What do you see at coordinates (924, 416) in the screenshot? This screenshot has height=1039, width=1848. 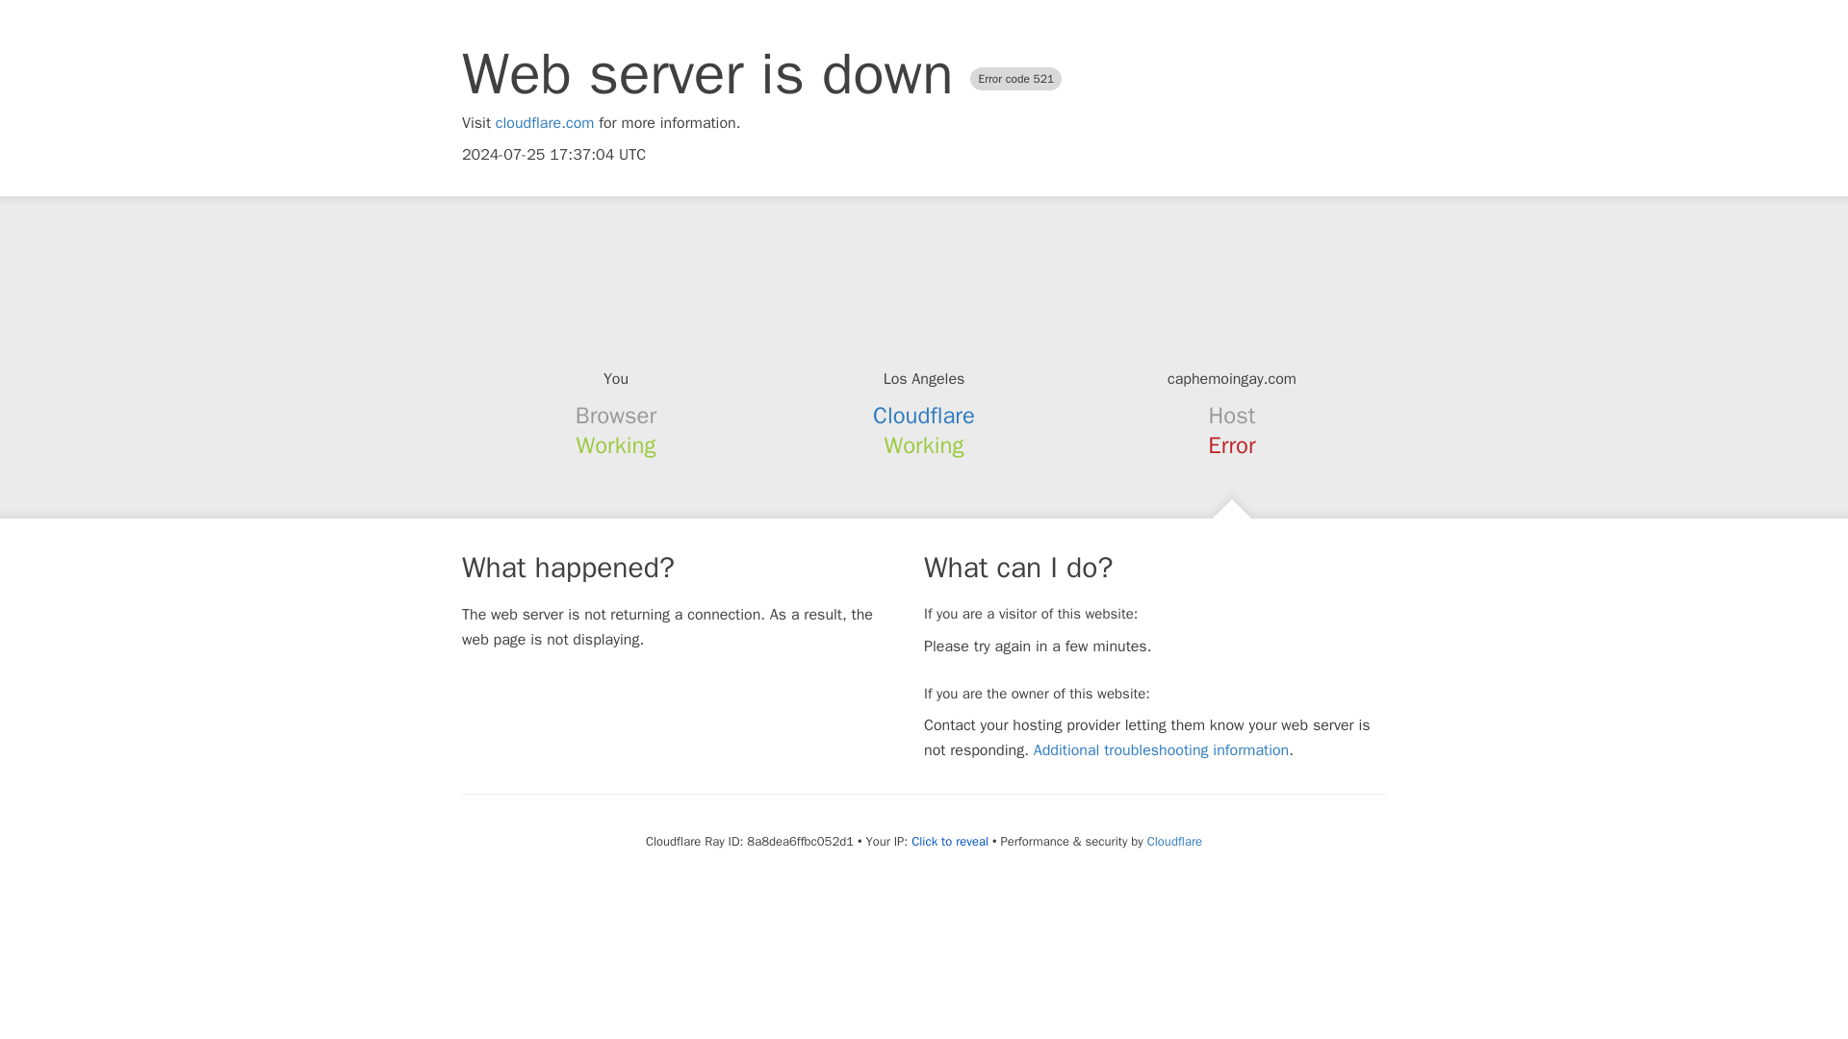 I see `Cloudflare` at bounding box center [924, 416].